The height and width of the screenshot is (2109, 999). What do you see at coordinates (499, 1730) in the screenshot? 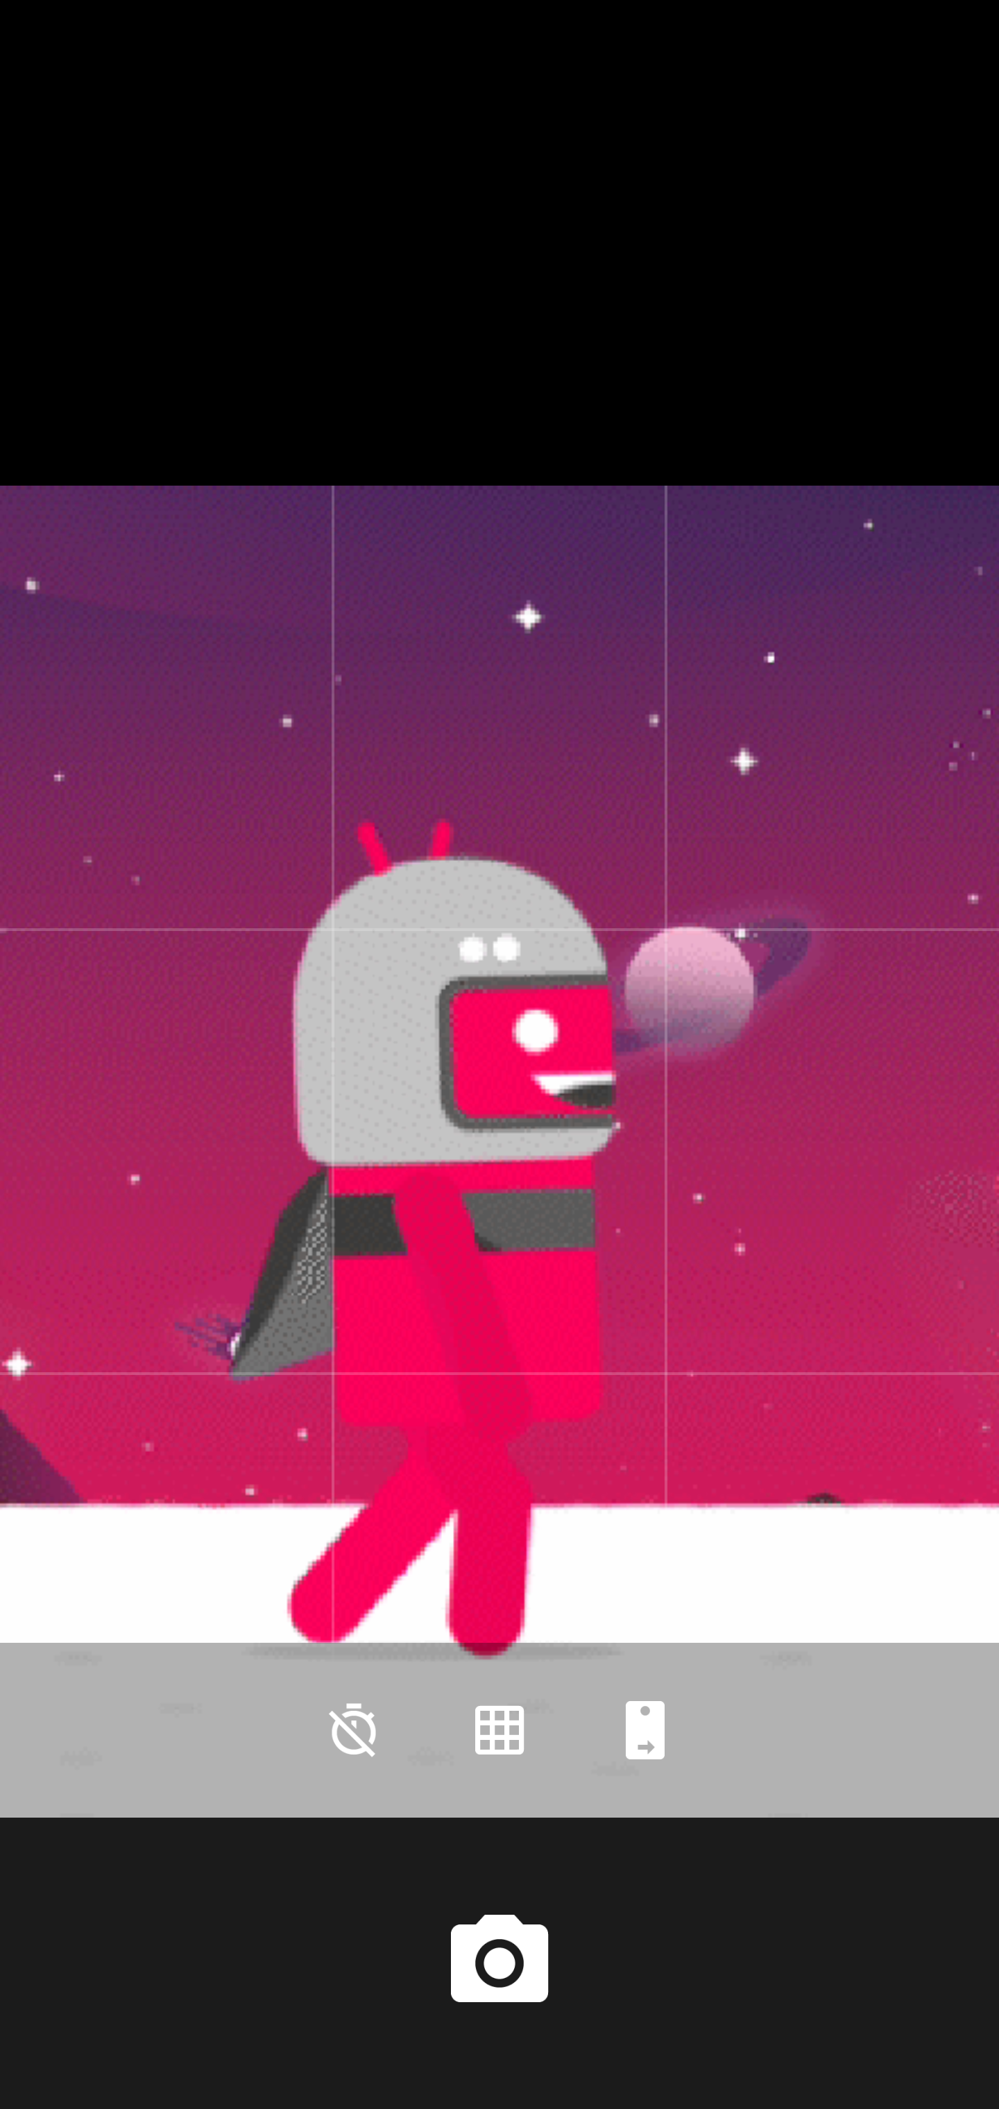
I see `Grid lines on` at bounding box center [499, 1730].